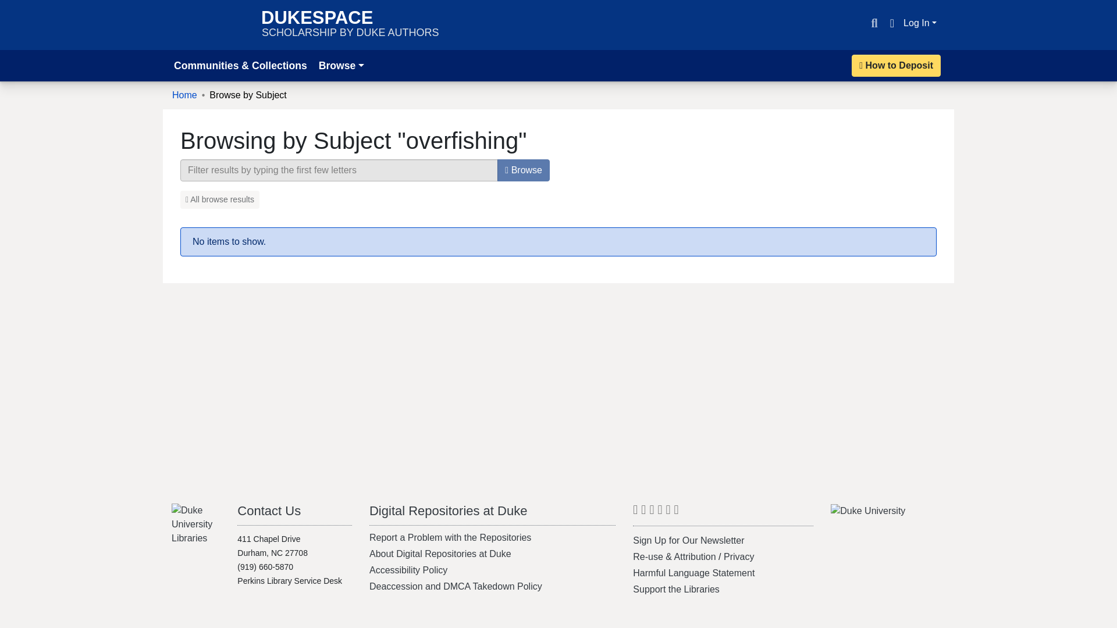 Image resolution: width=1117 pixels, height=628 pixels. I want to click on Sign Up for Our Newsletter, so click(668, 513).